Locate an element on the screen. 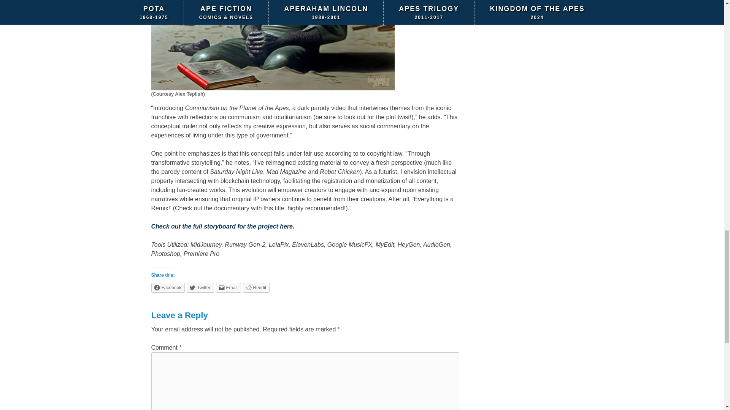  Twitter is located at coordinates (200, 287).